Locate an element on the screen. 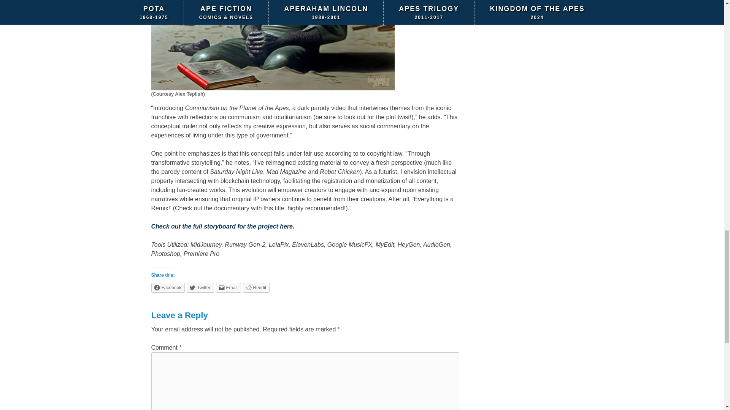  Twitter is located at coordinates (200, 287).